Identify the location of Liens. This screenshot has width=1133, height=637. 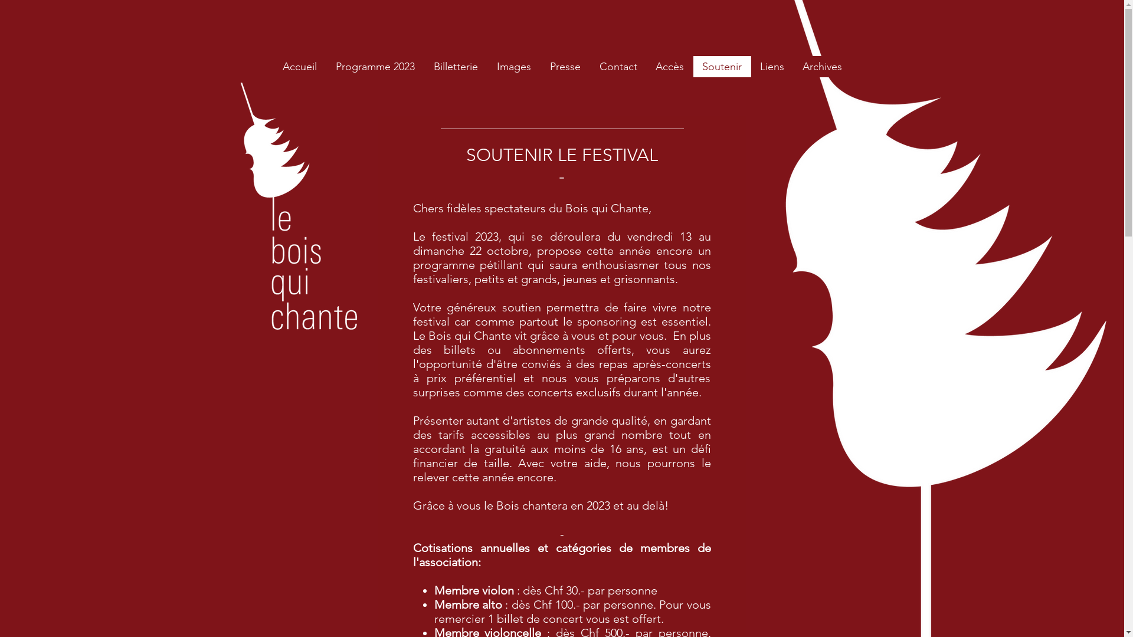
(772, 67).